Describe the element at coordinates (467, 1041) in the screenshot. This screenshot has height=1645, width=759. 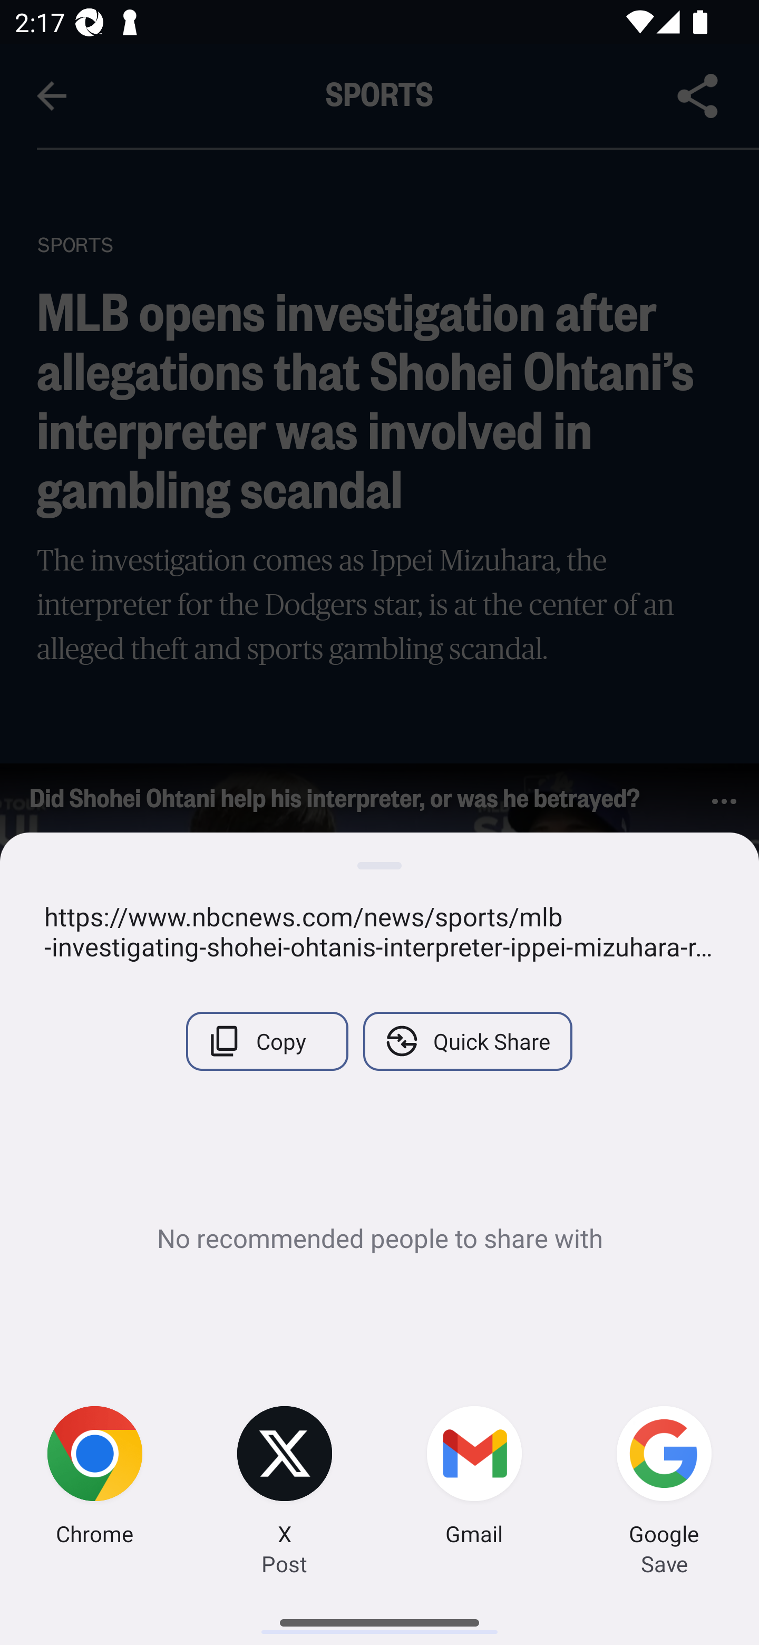
I see `Quick Share` at that location.